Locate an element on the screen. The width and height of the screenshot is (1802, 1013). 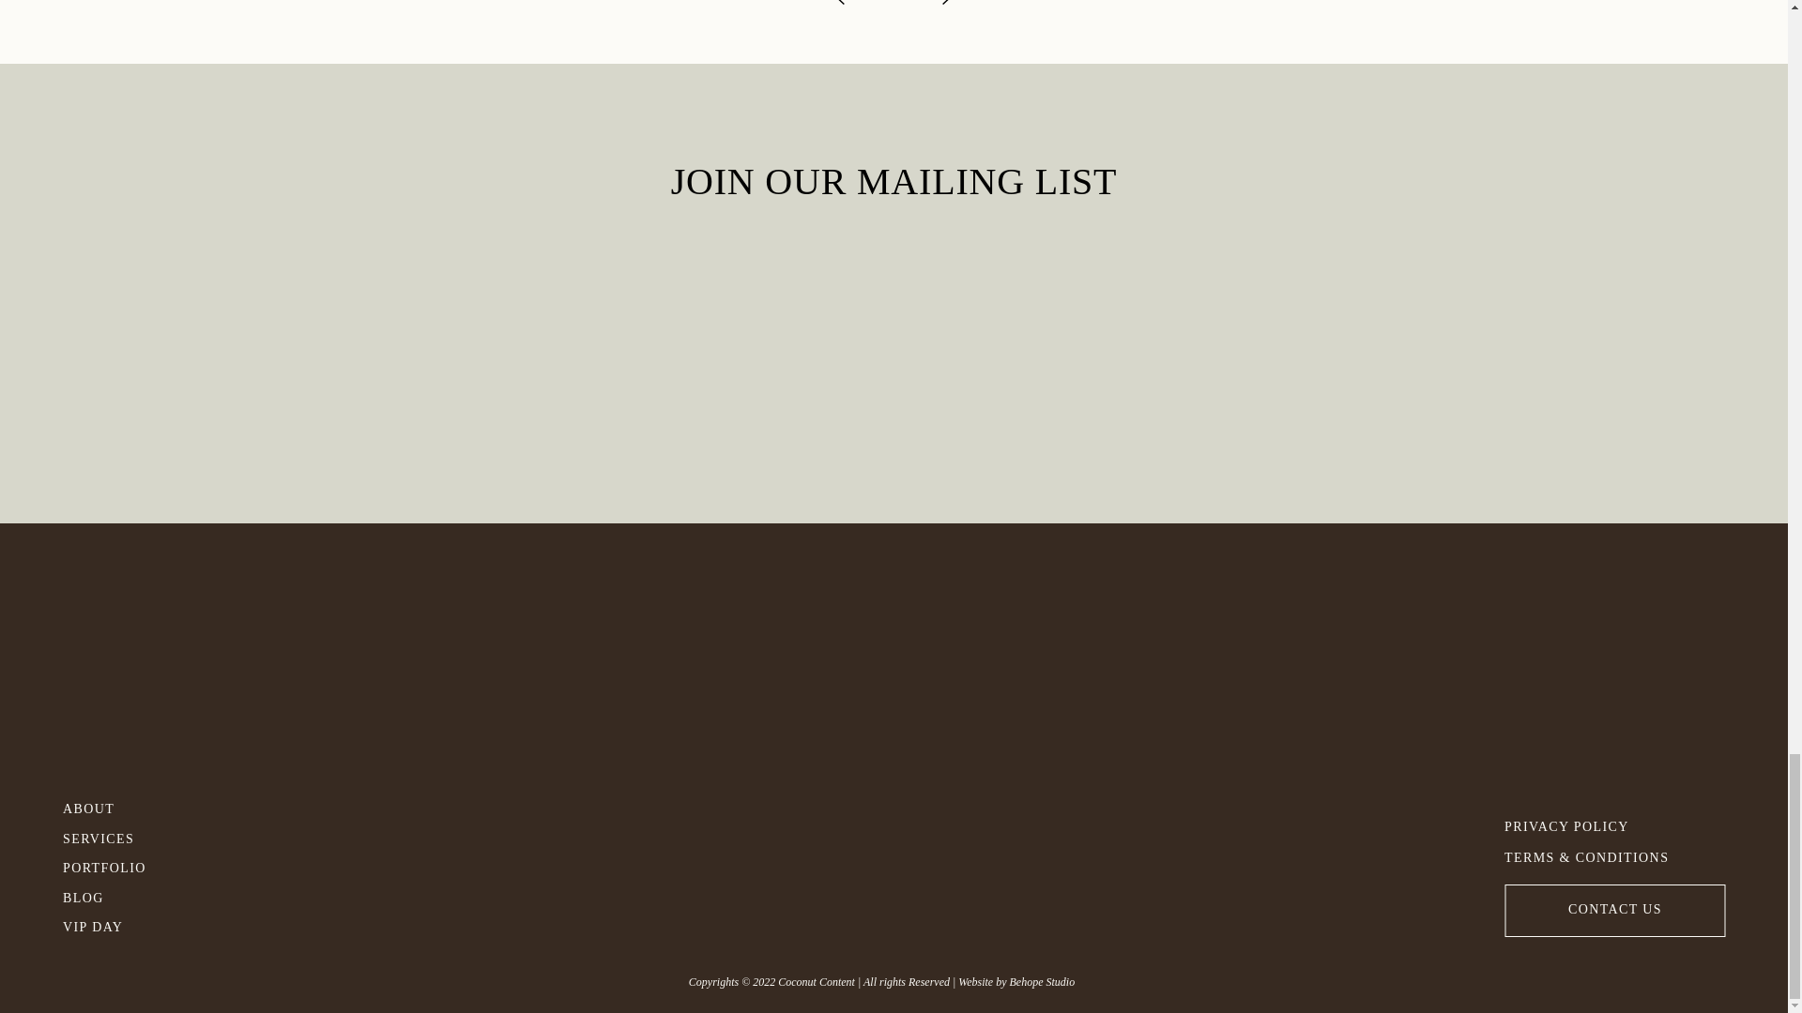
PORTFOLIO is located at coordinates (122, 865).